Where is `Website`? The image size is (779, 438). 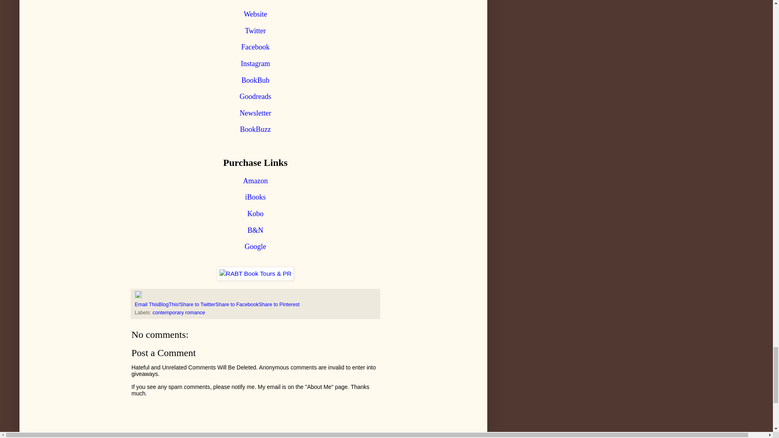
Website is located at coordinates (255, 15).